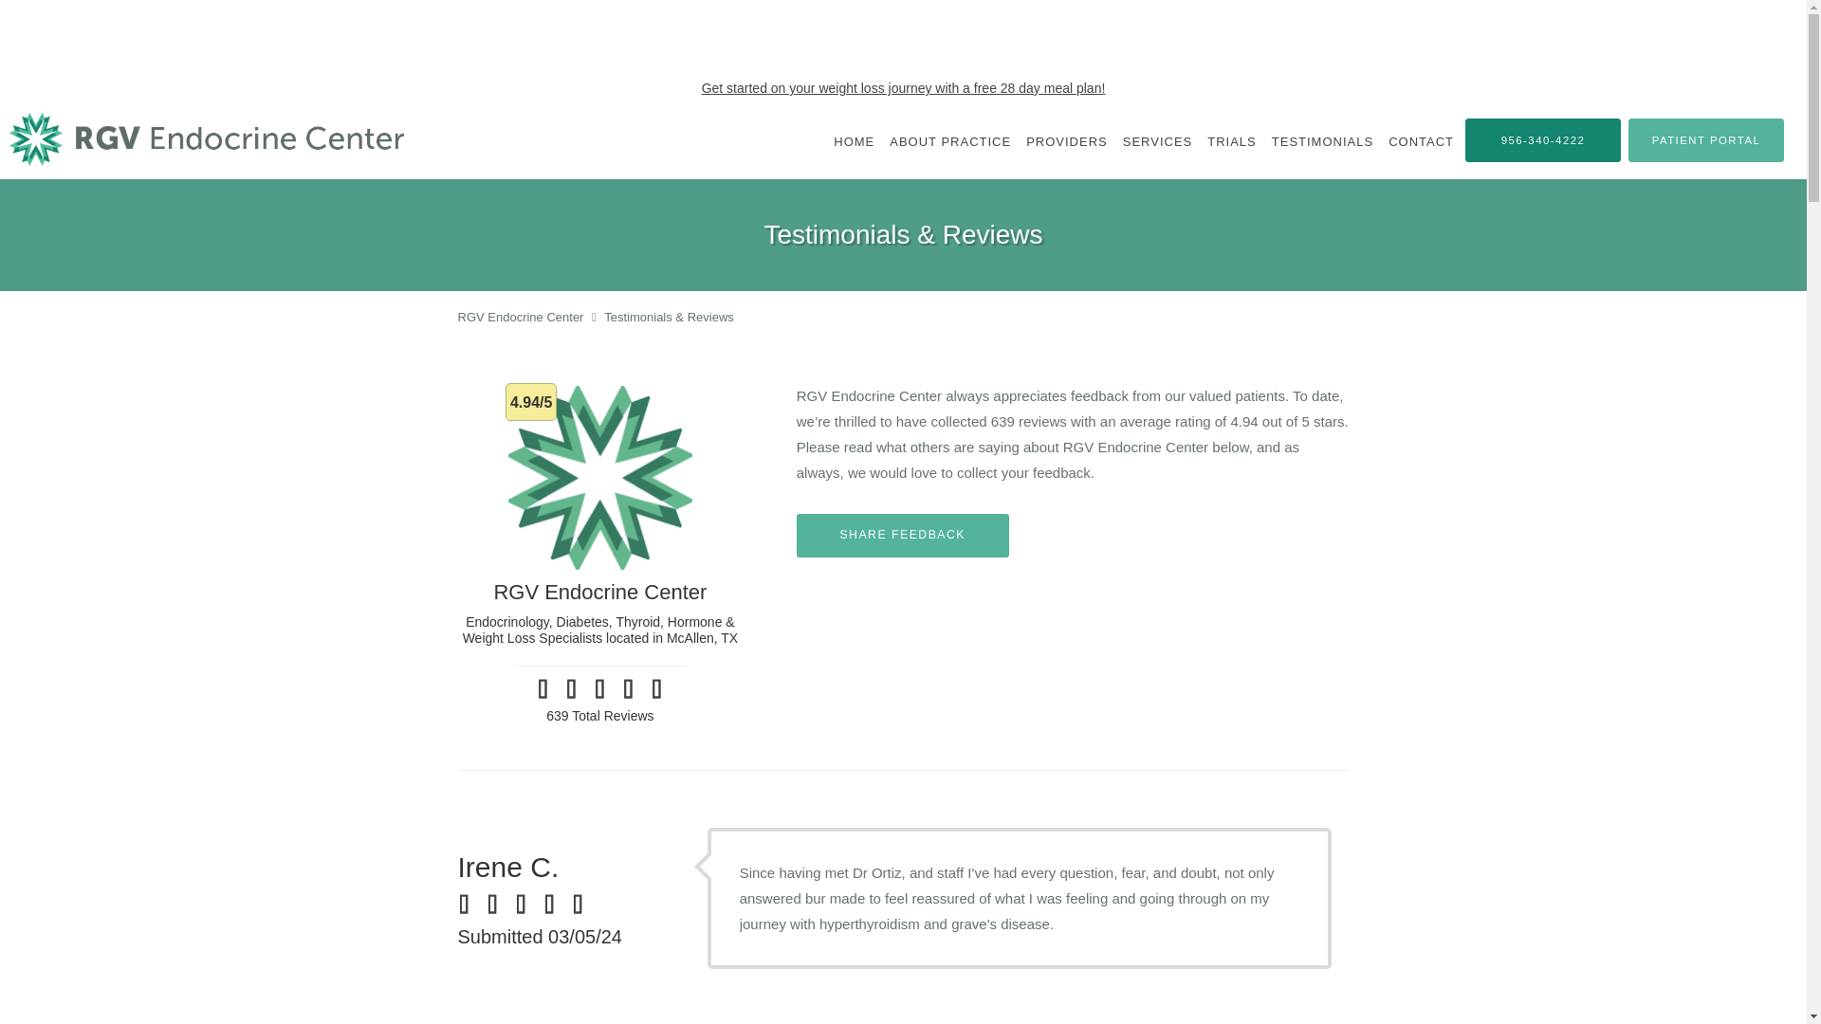  Describe the element at coordinates (93, 112) in the screenshot. I see `Skip to main content` at that location.